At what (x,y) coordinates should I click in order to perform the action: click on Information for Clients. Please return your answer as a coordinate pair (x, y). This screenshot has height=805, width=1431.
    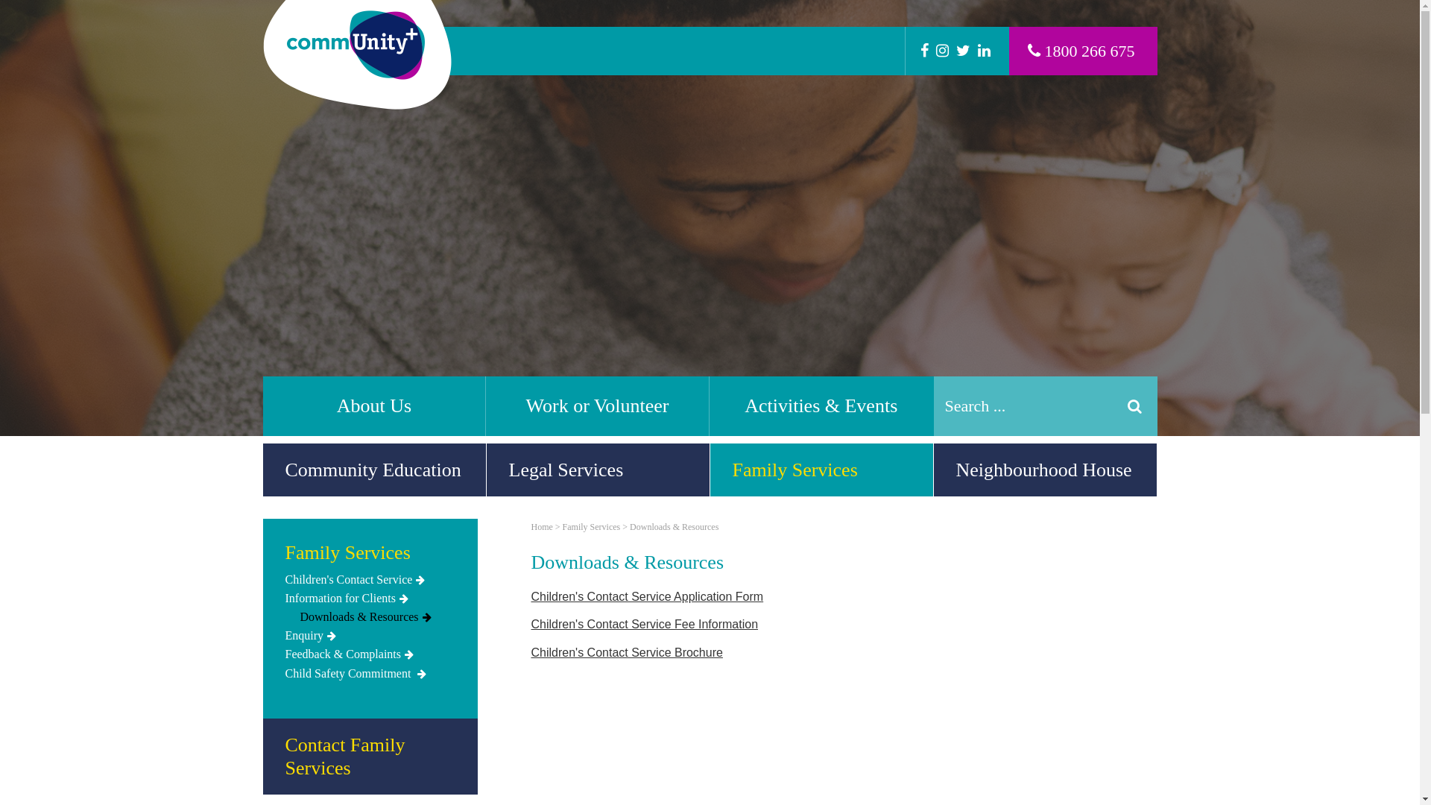
    Looking at the image, I should click on (370, 599).